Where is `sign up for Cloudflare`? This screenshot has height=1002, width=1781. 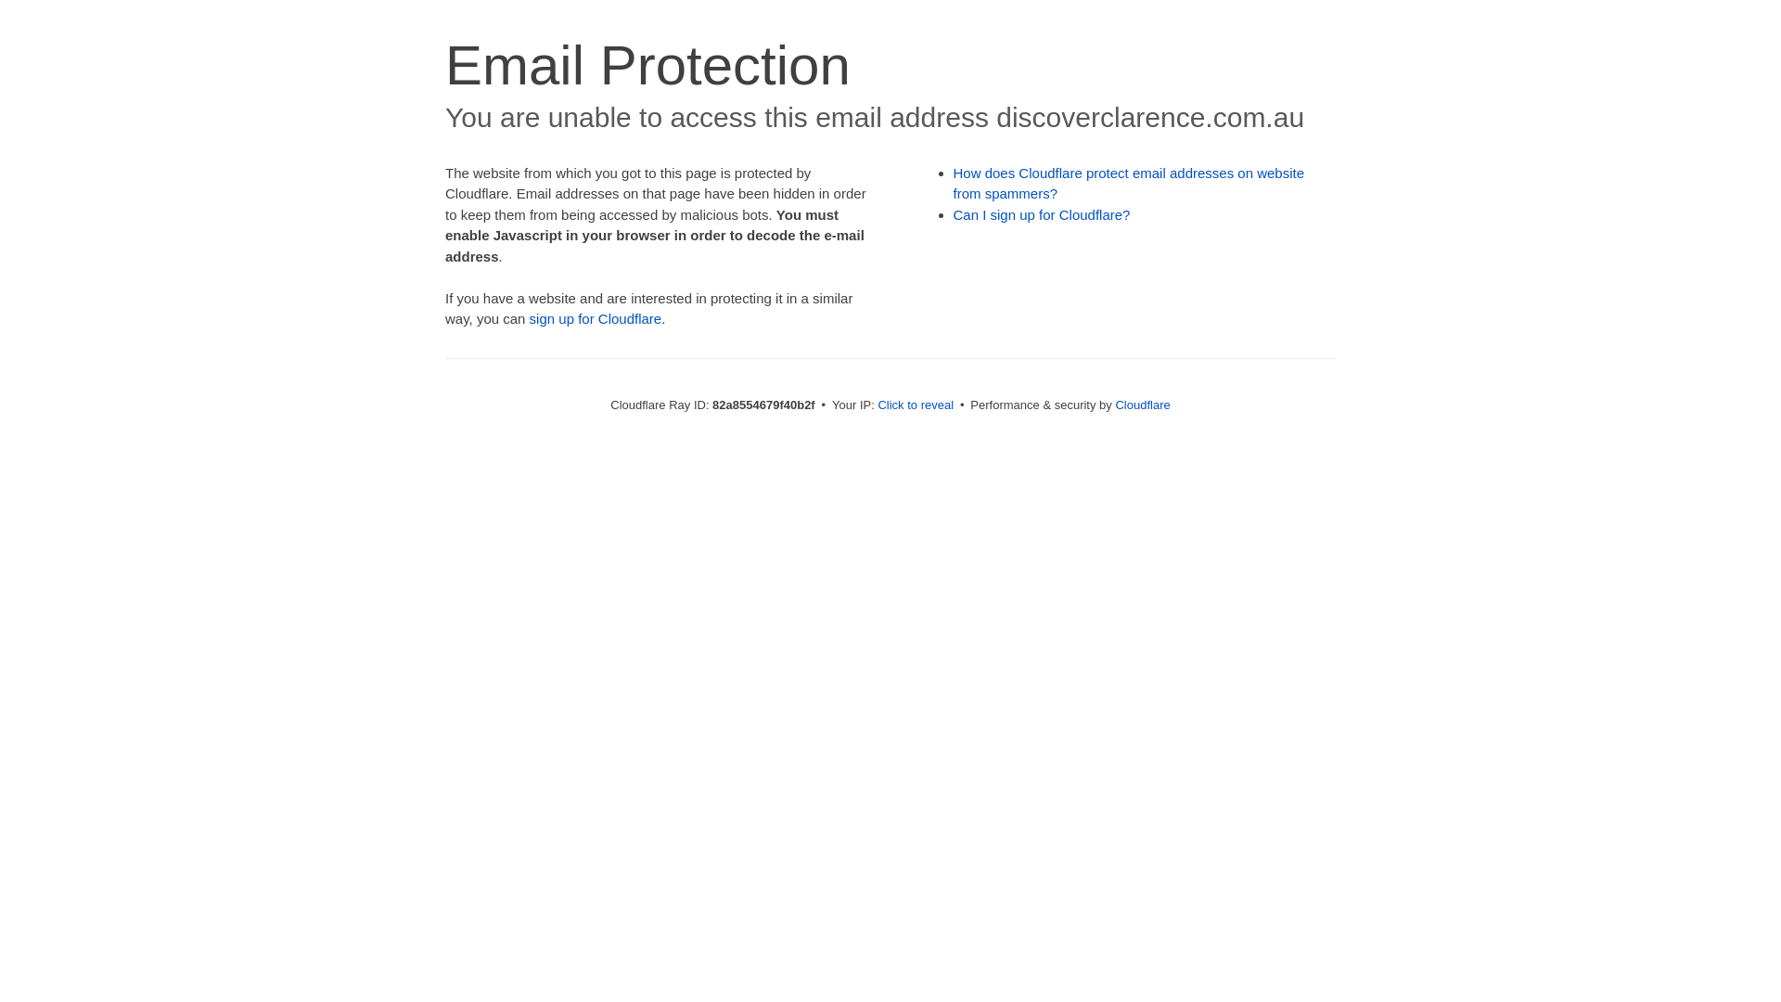
sign up for Cloudflare is located at coordinates (596, 319).